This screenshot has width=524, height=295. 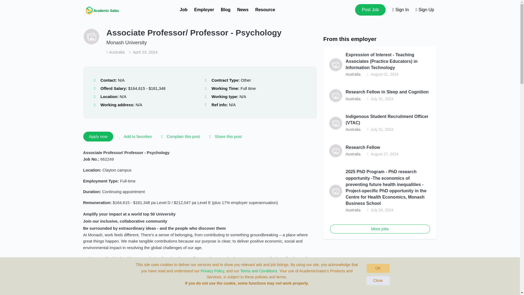 I want to click on Resource, so click(x=265, y=10).